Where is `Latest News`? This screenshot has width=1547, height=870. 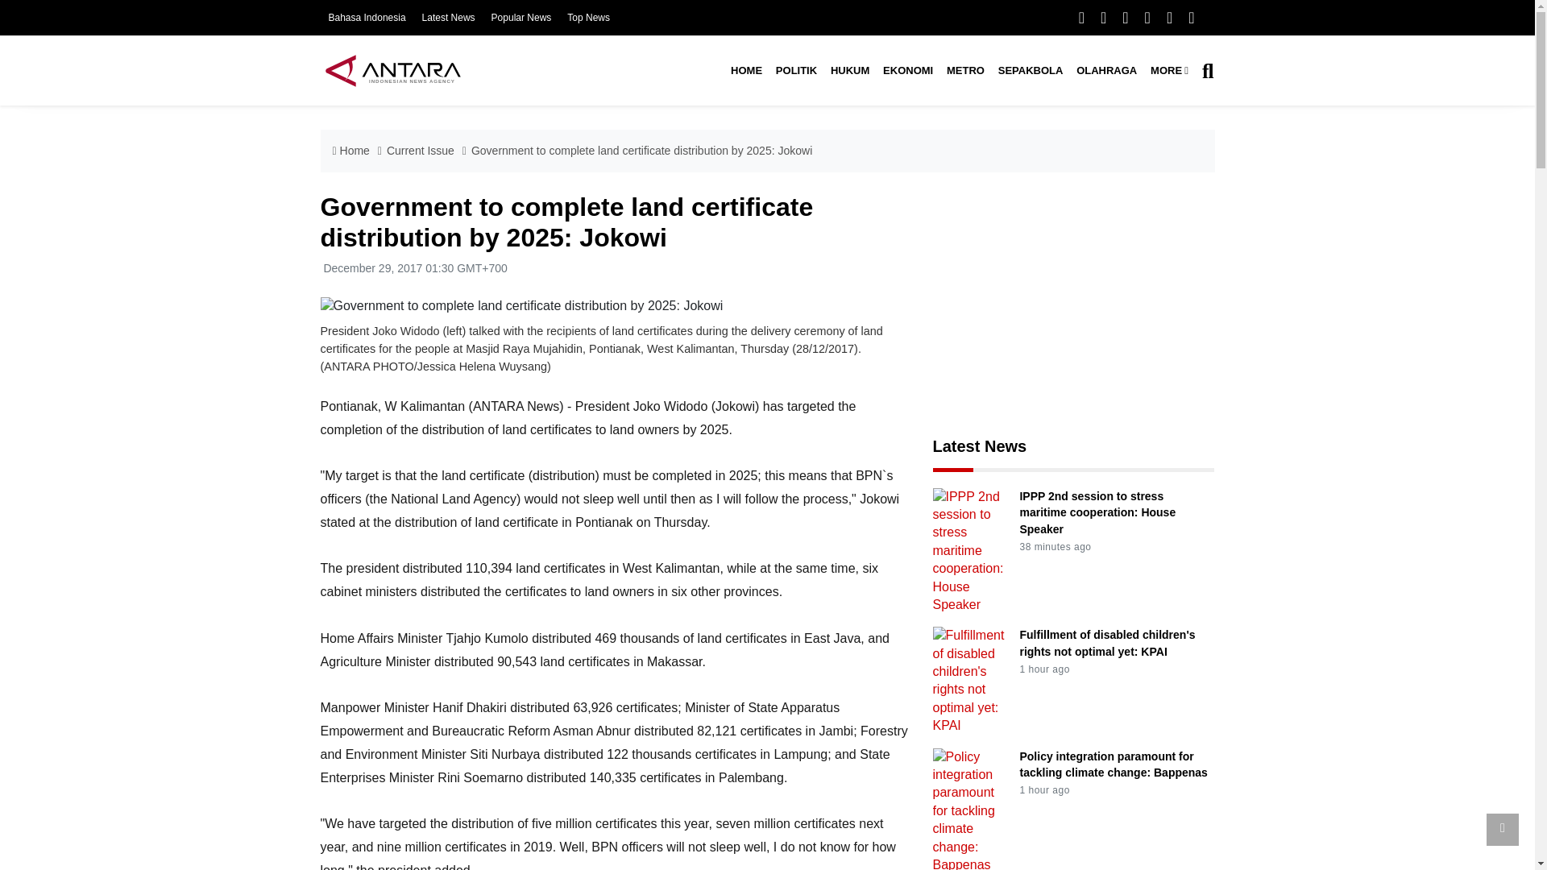
Latest News is located at coordinates (448, 18).